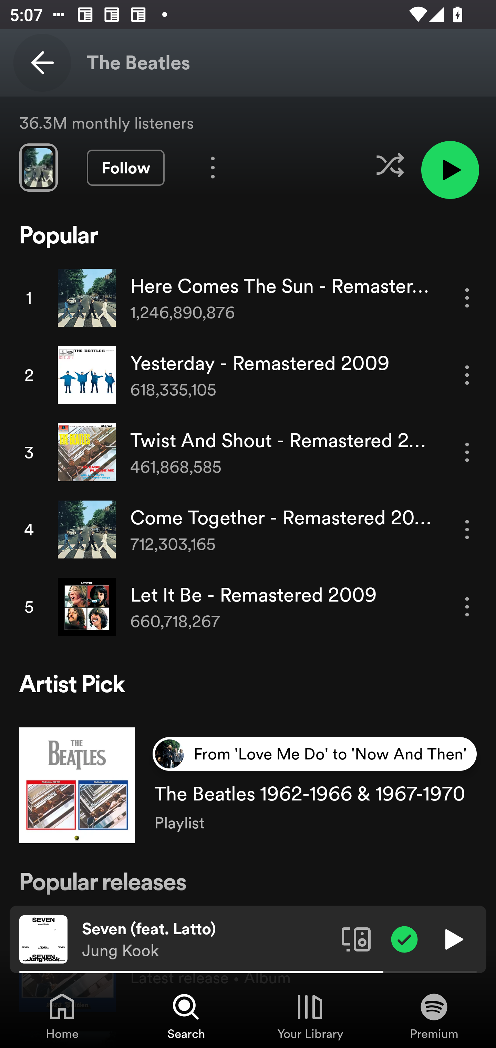  Describe the element at coordinates (310, 1016) in the screenshot. I see `Your Library, Tab 3 of 4 Your Library Your Library` at that location.